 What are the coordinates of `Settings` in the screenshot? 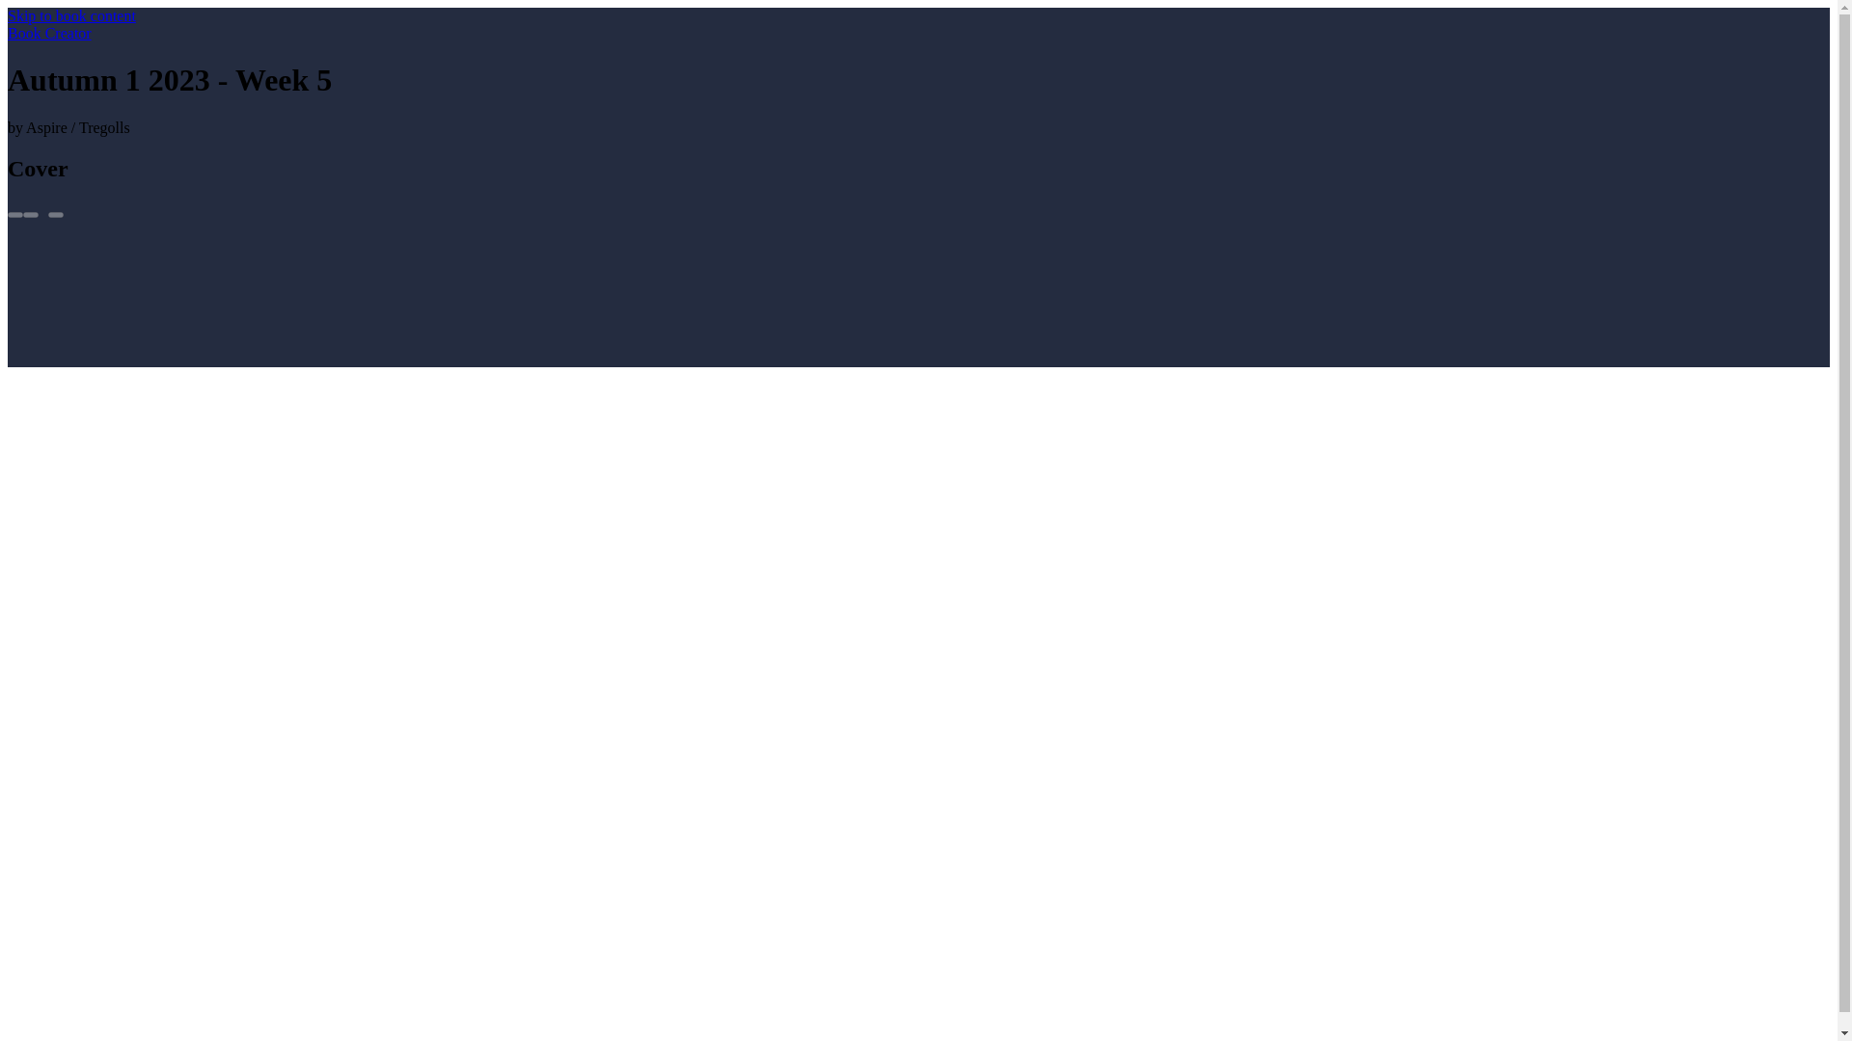 It's located at (31, 214).